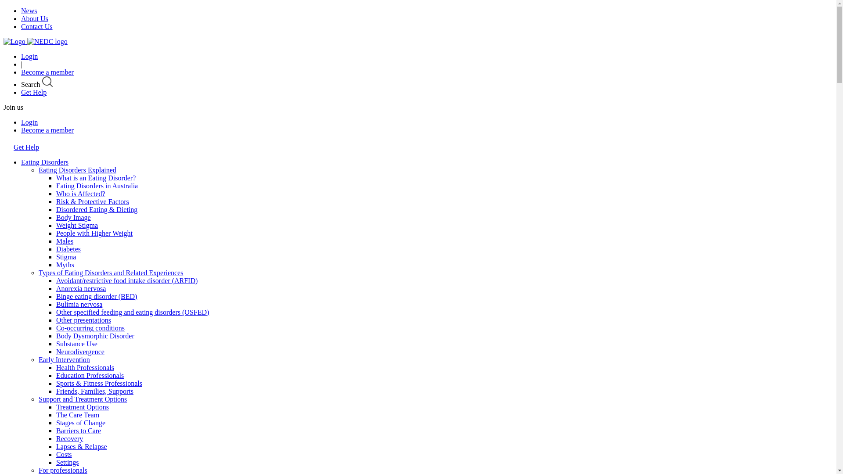 The height and width of the screenshot is (474, 843). I want to click on Settings, so click(68, 463).